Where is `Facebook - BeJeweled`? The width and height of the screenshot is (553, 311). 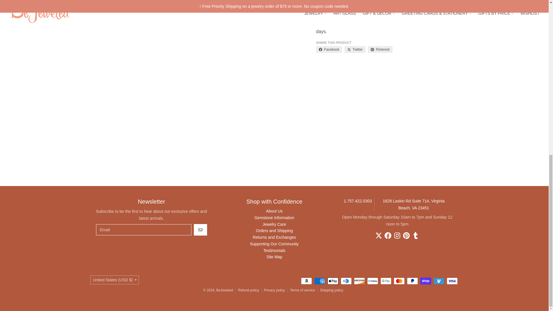
Facebook - BeJeweled is located at coordinates (388, 236).